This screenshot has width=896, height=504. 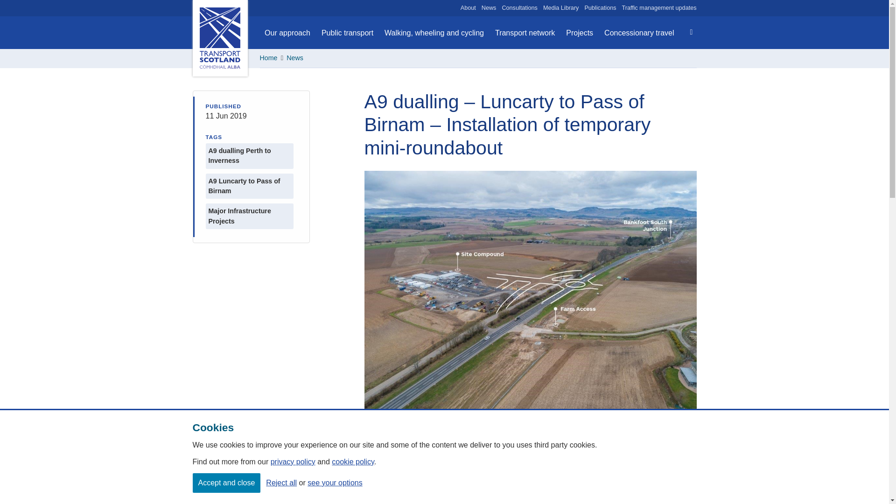 What do you see at coordinates (249, 186) in the screenshot?
I see `A9 Luncarty to Pass of Birnam` at bounding box center [249, 186].